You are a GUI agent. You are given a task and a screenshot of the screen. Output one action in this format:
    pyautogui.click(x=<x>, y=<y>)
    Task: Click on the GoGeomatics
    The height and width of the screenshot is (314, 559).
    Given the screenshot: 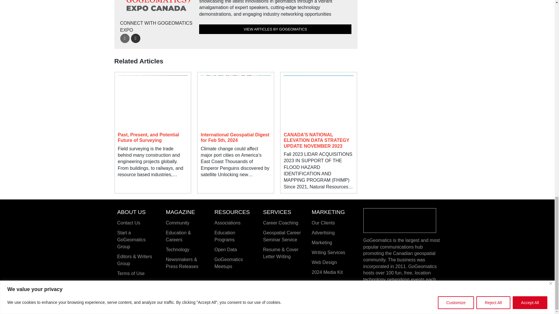 What is the action you would take?
    pyautogui.click(x=399, y=220)
    